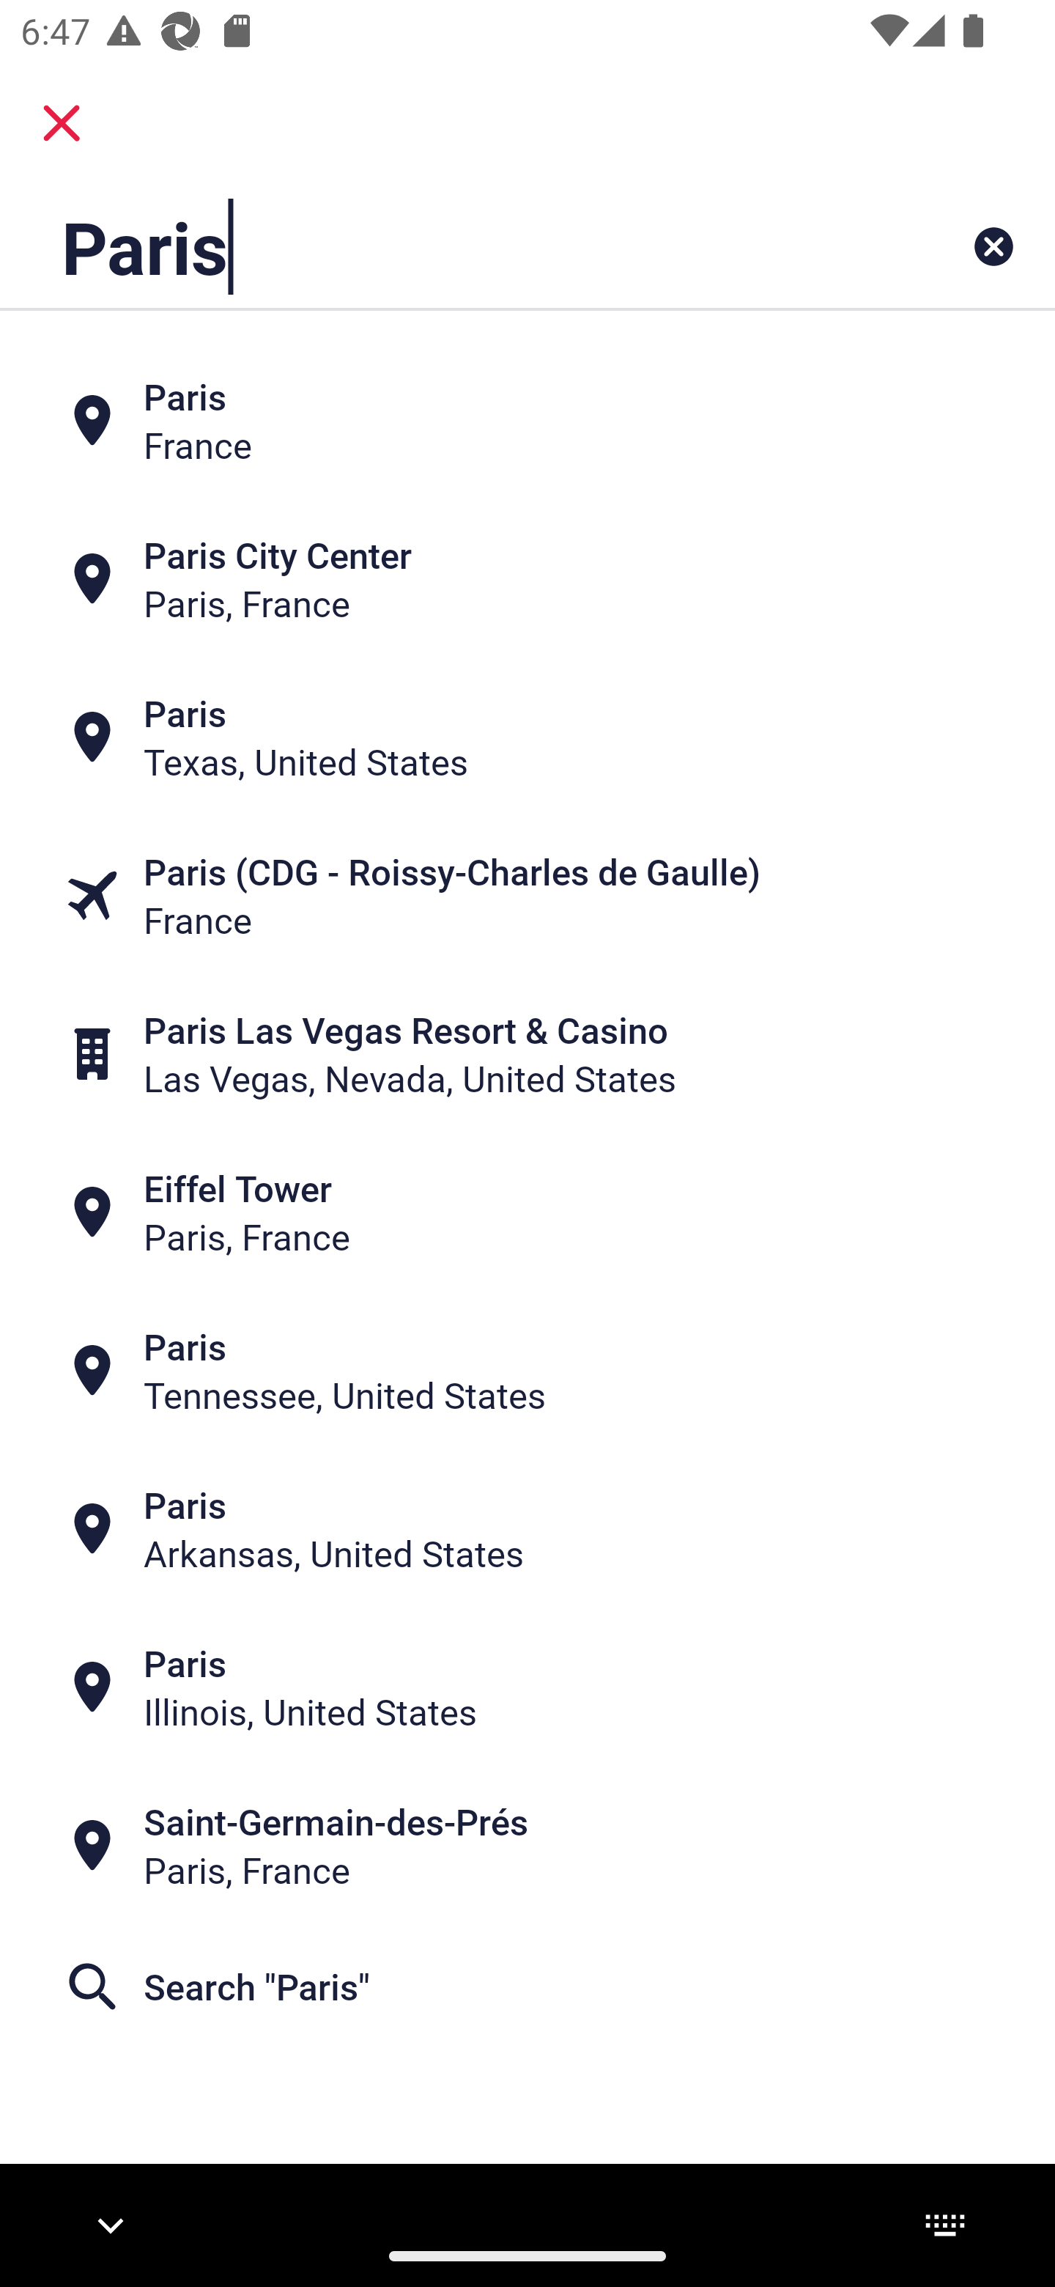 The height and width of the screenshot is (2287, 1055). Describe the element at coordinates (993, 246) in the screenshot. I see `Clear` at that location.